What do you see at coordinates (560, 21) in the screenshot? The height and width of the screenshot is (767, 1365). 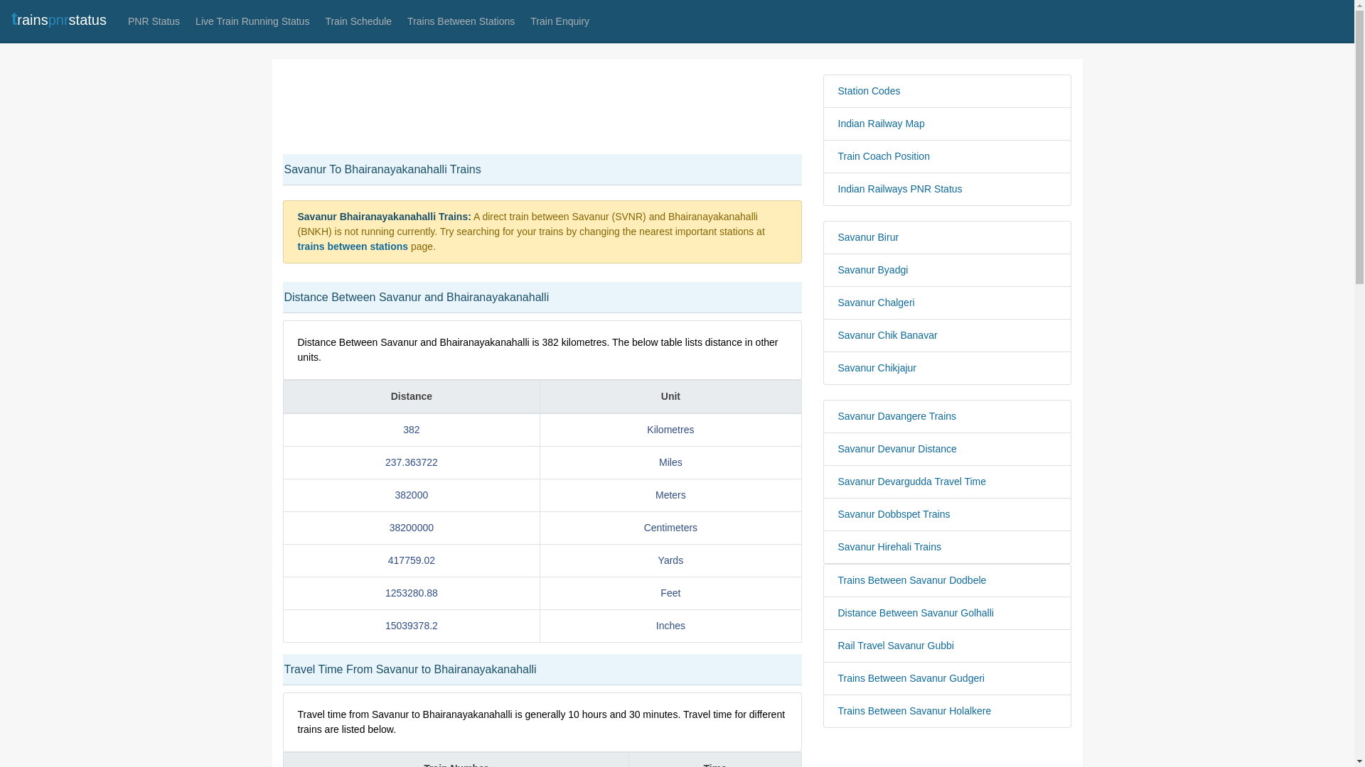 I see `Train Enquiry` at bounding box center [560, 21].